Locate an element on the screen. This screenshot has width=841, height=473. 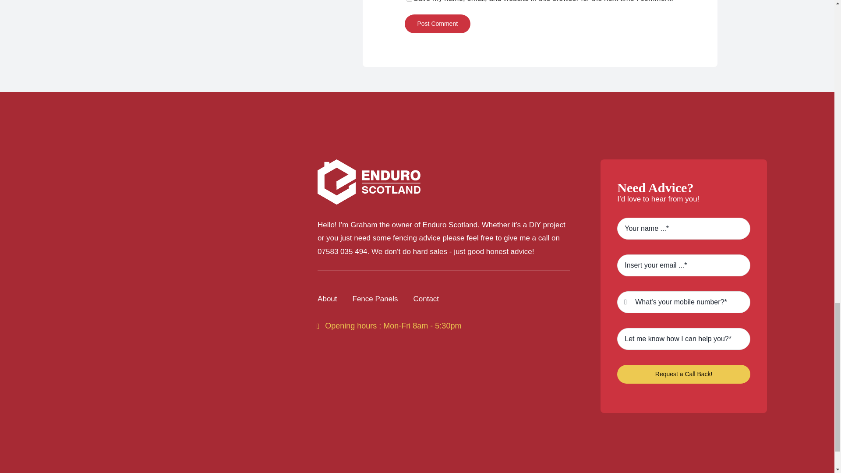
About is located at coordinates (327, 299).